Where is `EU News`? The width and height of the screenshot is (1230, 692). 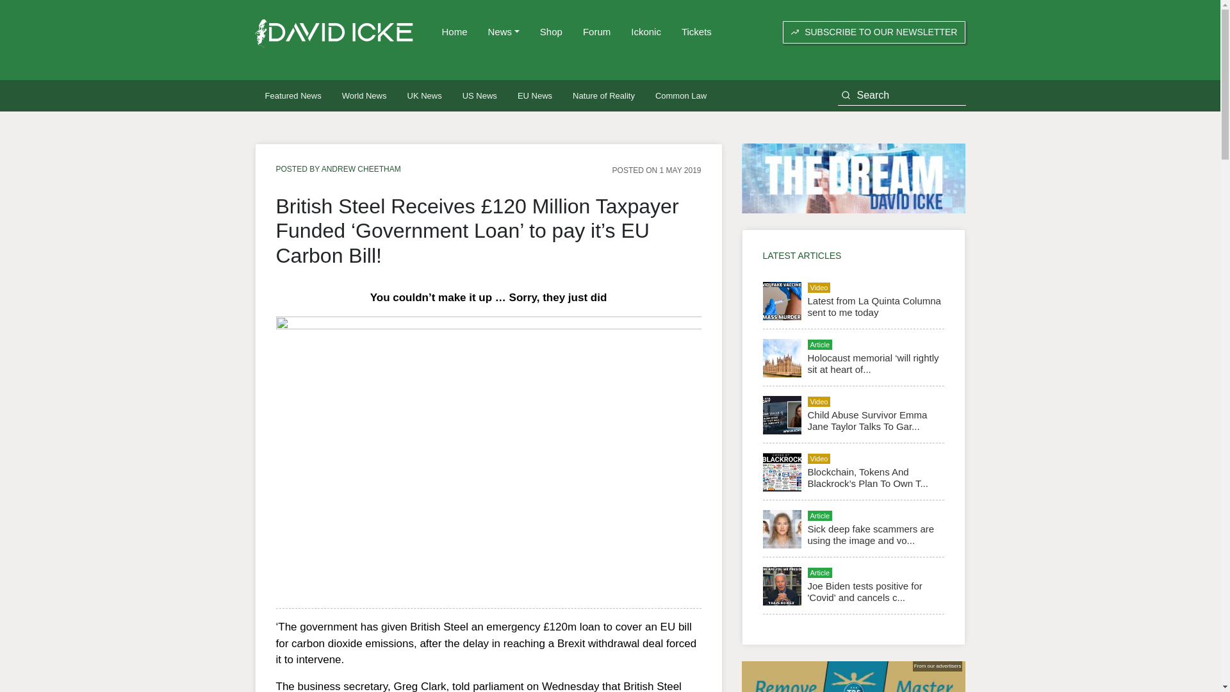
EU News is located at coordinates (534, 95).